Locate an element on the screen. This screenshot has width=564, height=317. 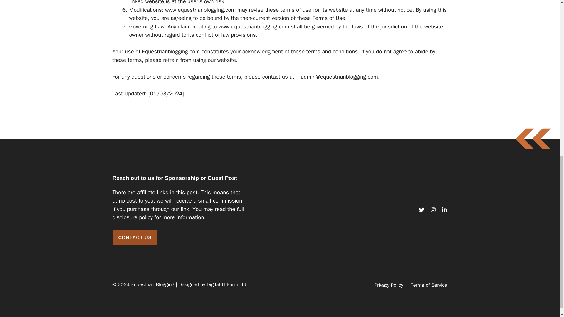
Equestrianblogging.com is located at coordinates (171, 52).